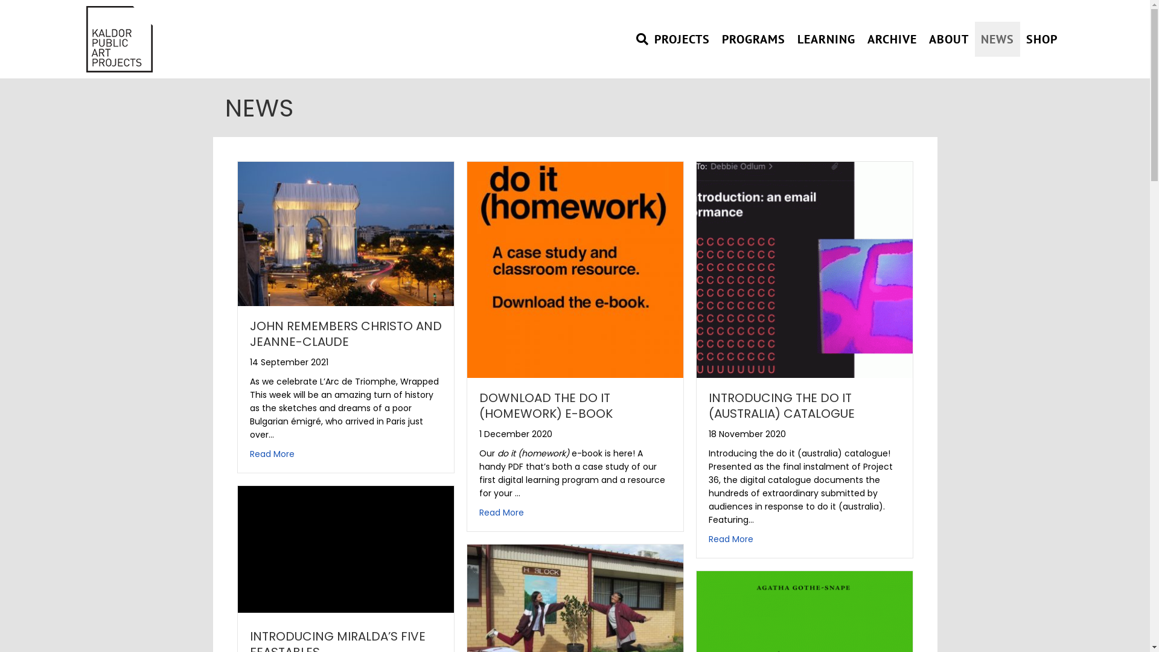 This screenshot has height=652, width=1159. I want to click on PROJECTS, so click(682, 39).